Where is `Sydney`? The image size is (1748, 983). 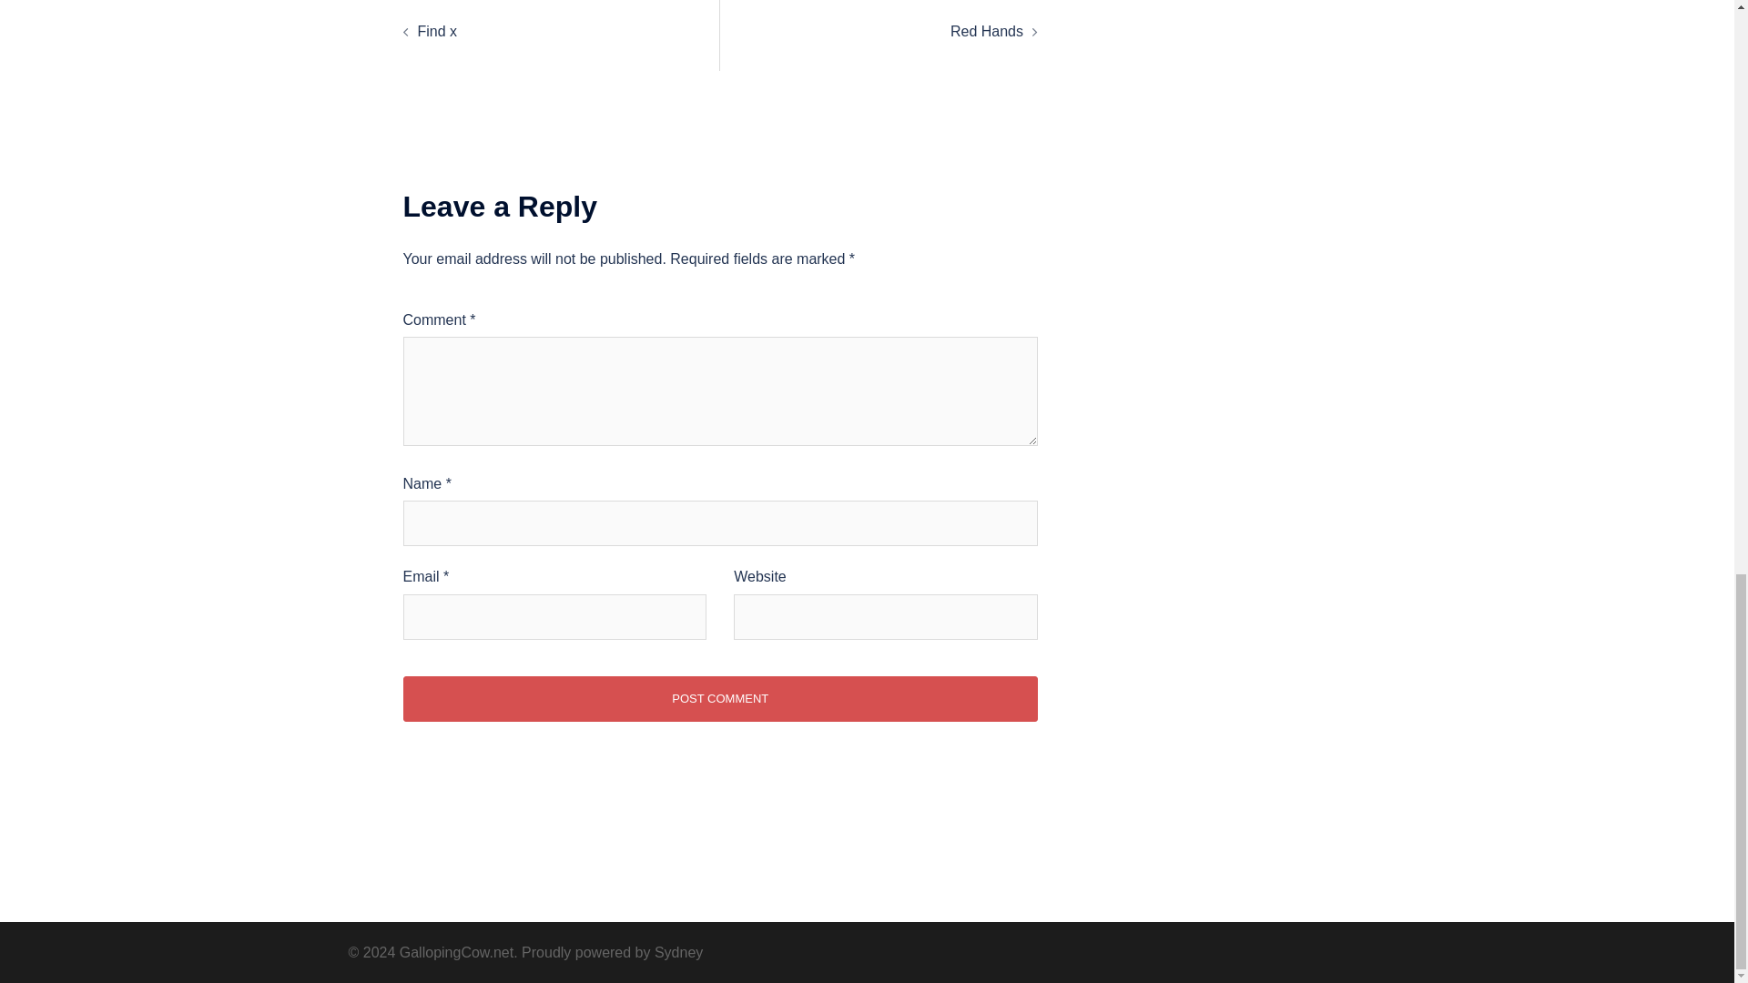 Sydney is located at coordinates (677, 952).